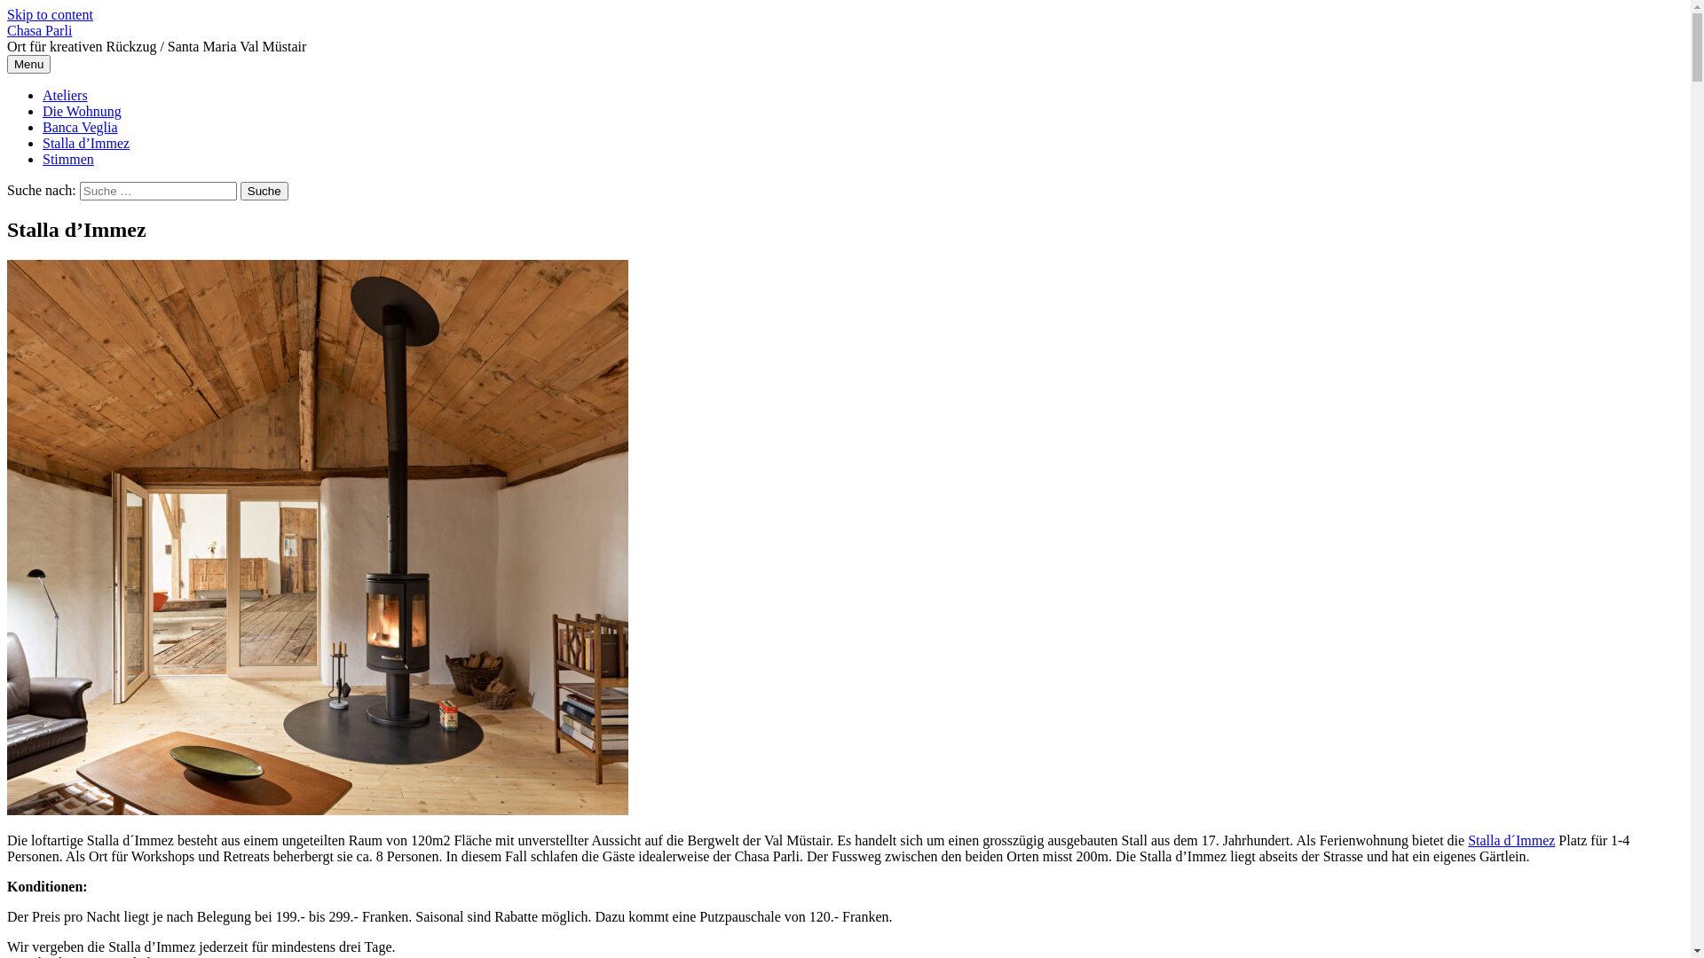  What do you see at coordinates (39, 30) in the screenshot?
I see `Chasa Parli` at bounding box center [39, 30].